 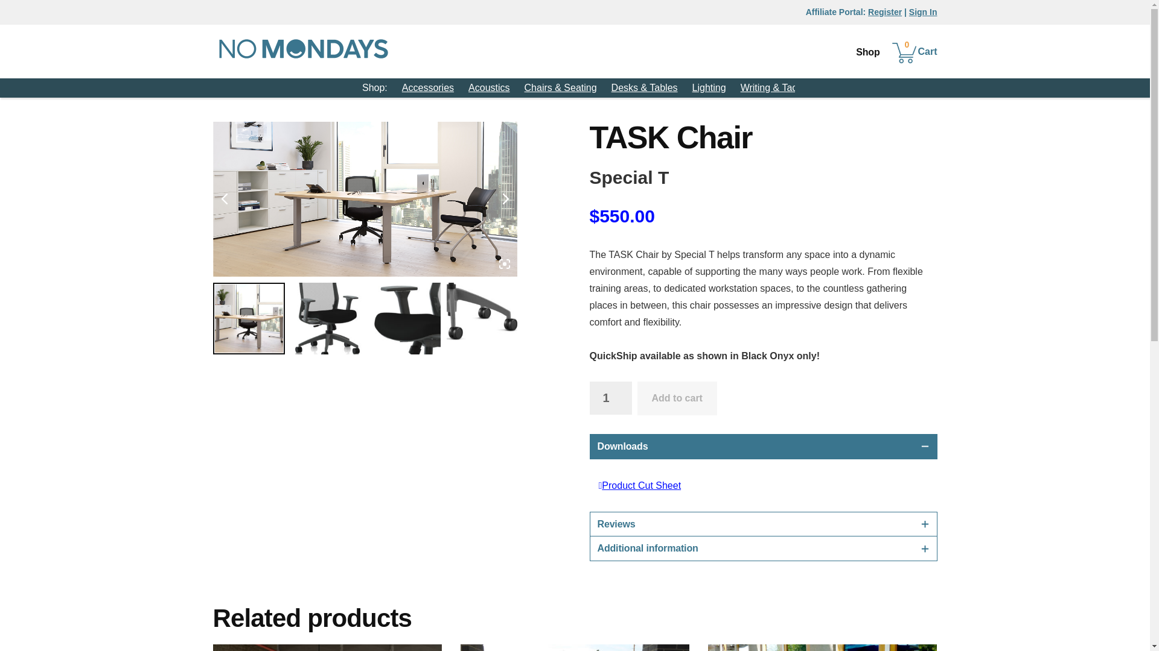 I want to click on Register, so click(x=885, y=12).